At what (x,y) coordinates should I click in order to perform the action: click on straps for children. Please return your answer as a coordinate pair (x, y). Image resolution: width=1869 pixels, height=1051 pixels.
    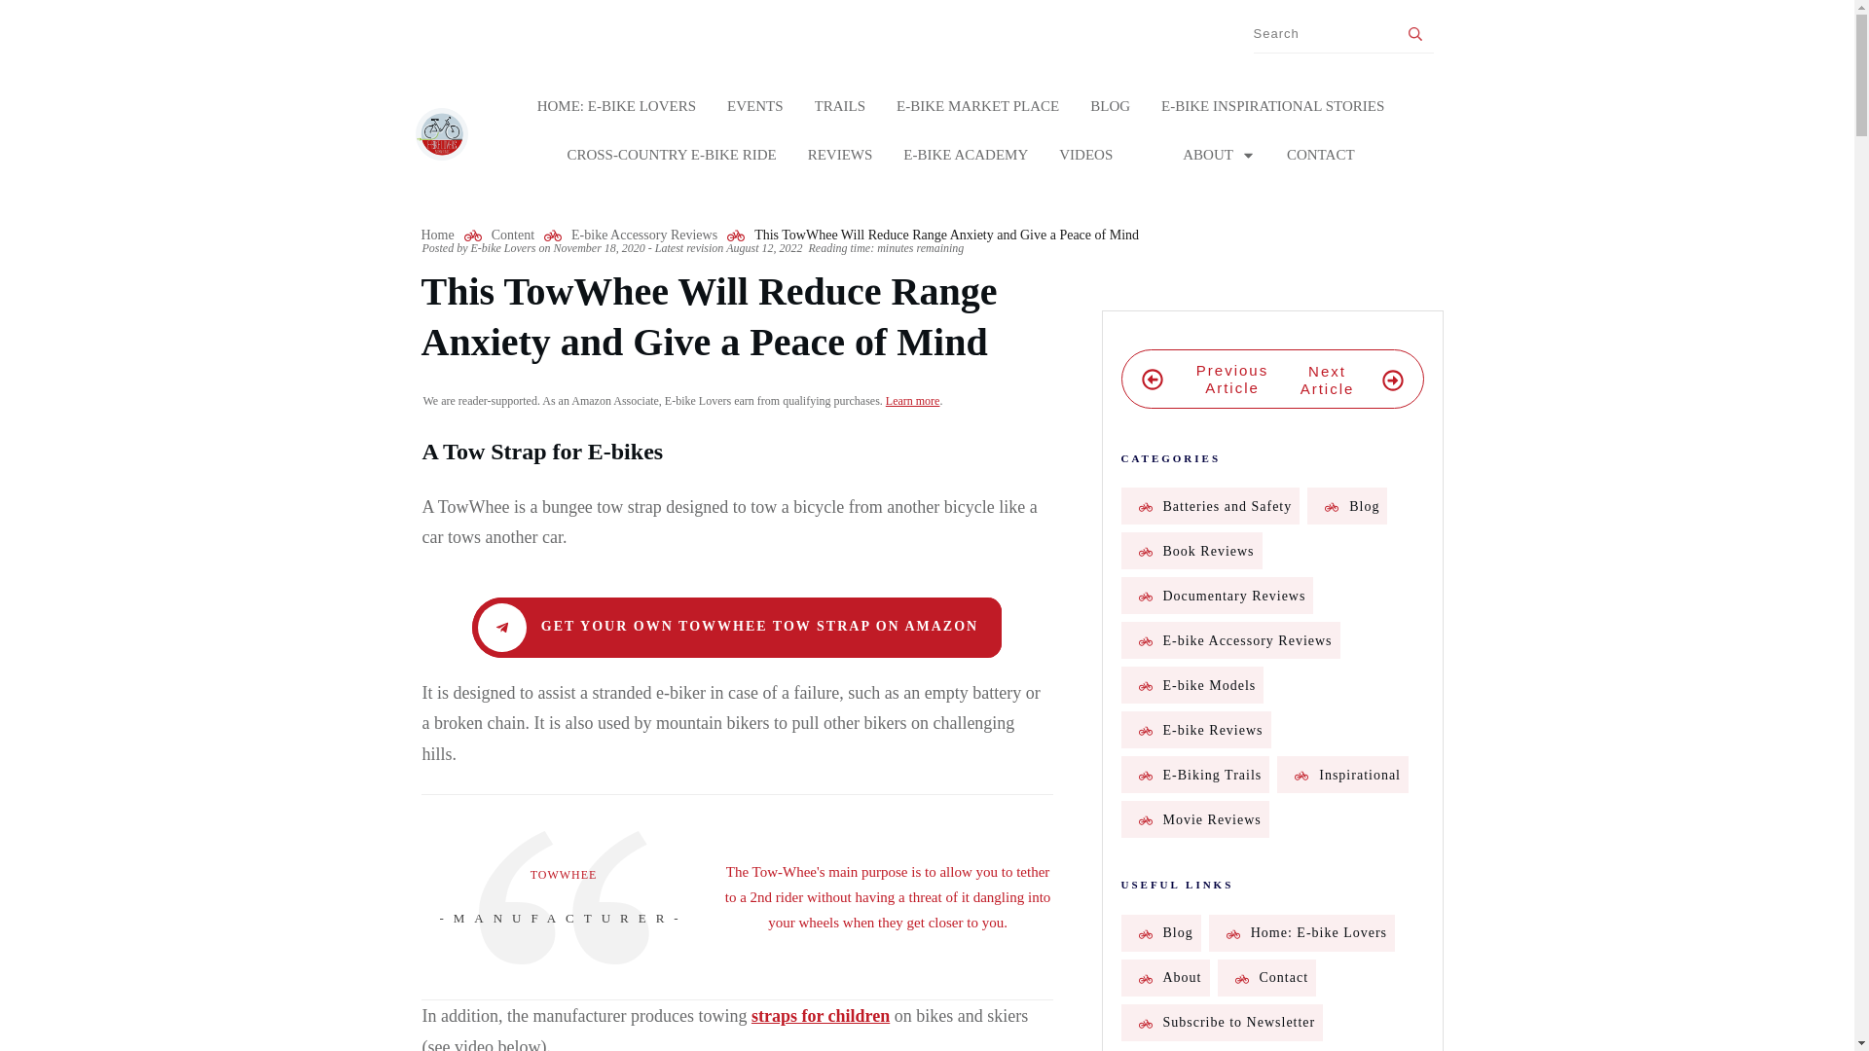
    Looking at the image, I should click on (820, 1016).